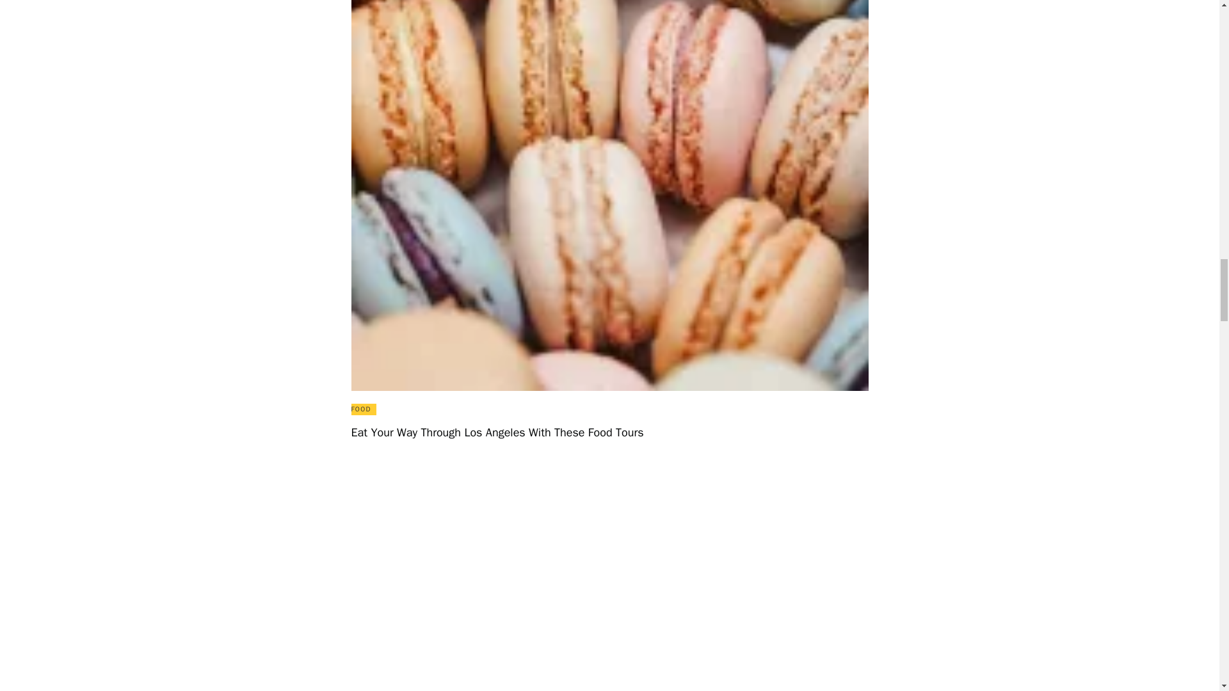  Describe the element at coordinates (609, 433) in the screenshot. I see `Eat Your Way Through Los Angeles With These Food Tours` at that location.